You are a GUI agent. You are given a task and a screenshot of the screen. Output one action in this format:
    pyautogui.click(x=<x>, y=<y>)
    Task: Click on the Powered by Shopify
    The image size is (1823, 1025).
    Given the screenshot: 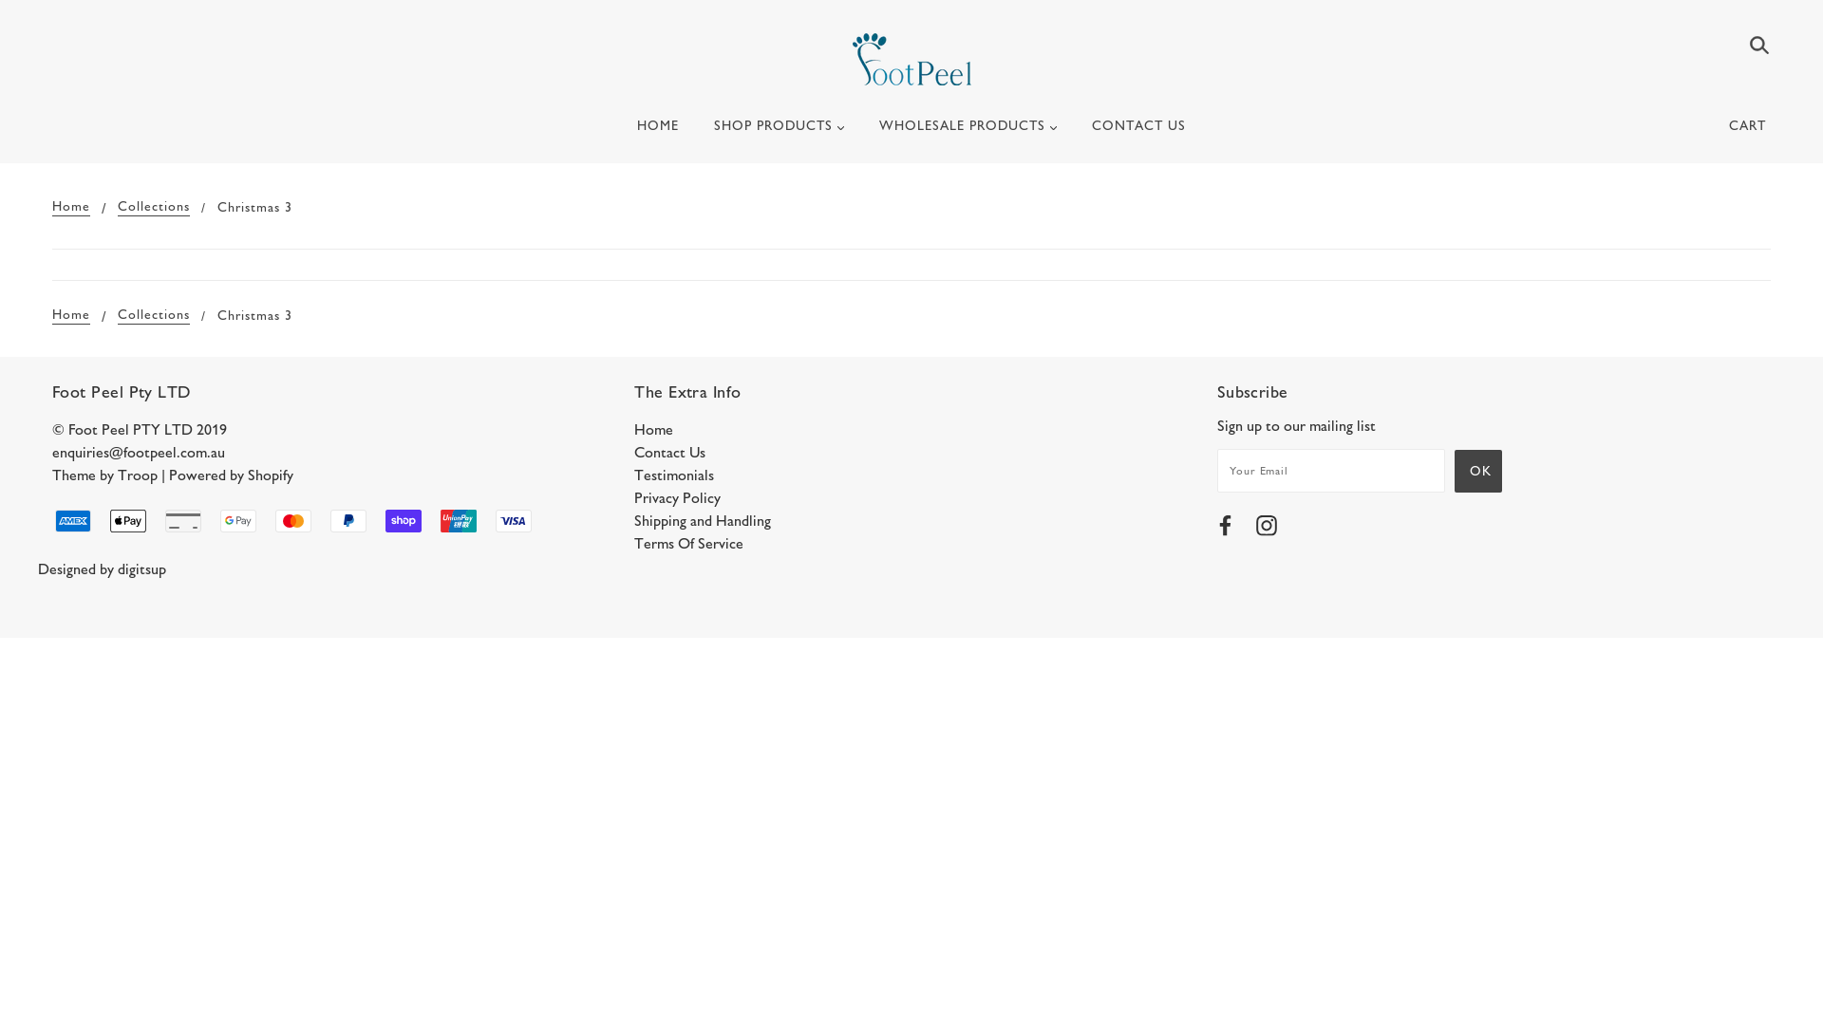 What is the action you would take?
    pyautogui.click(x=232, y=475)
    